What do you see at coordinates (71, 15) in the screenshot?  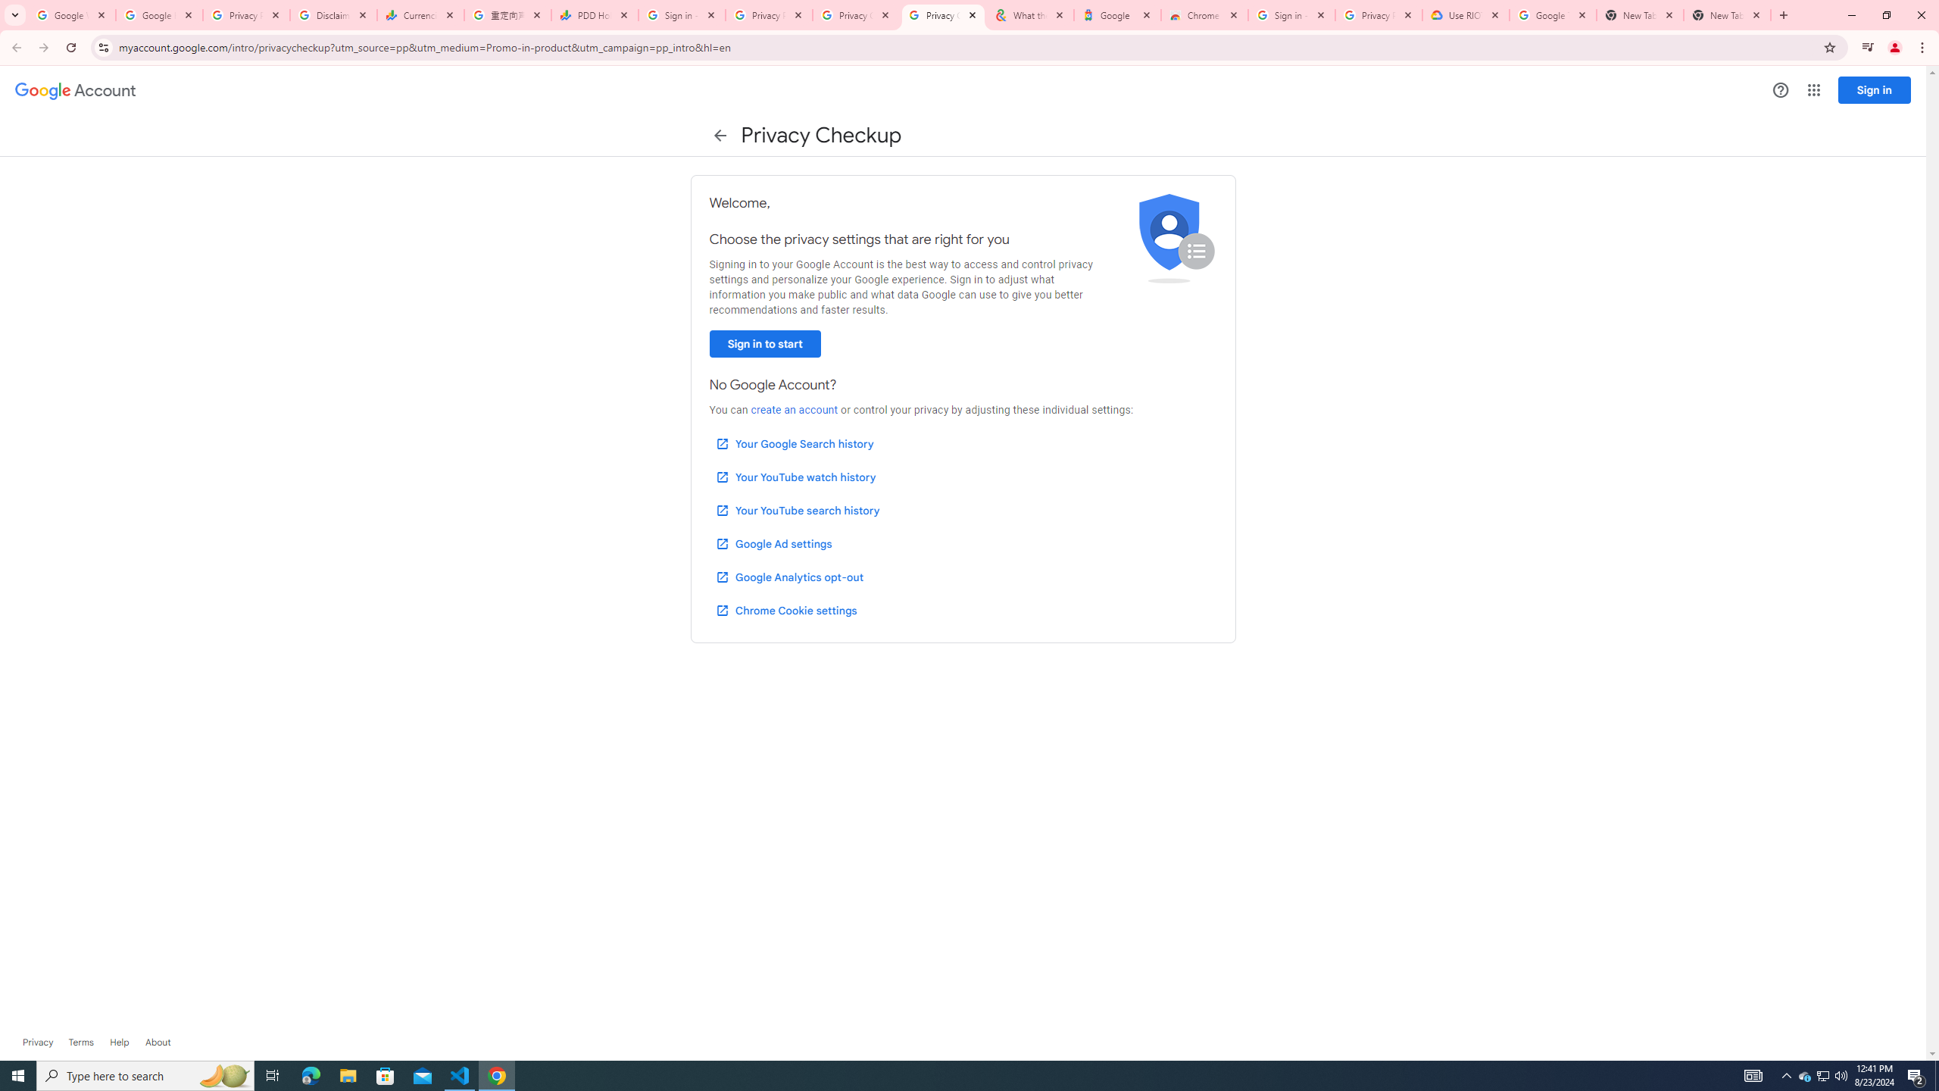 I see `Google Workspace Admin Community` at bounding box center [71, 15].